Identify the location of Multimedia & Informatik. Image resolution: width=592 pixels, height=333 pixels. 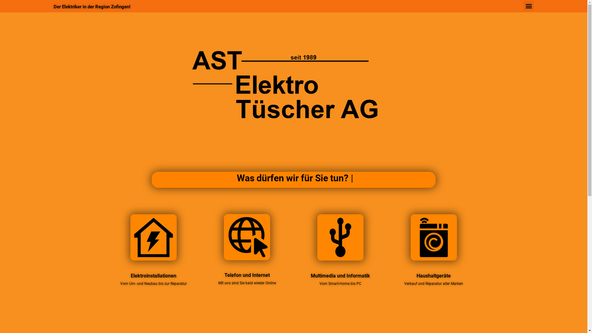
(340, 237).